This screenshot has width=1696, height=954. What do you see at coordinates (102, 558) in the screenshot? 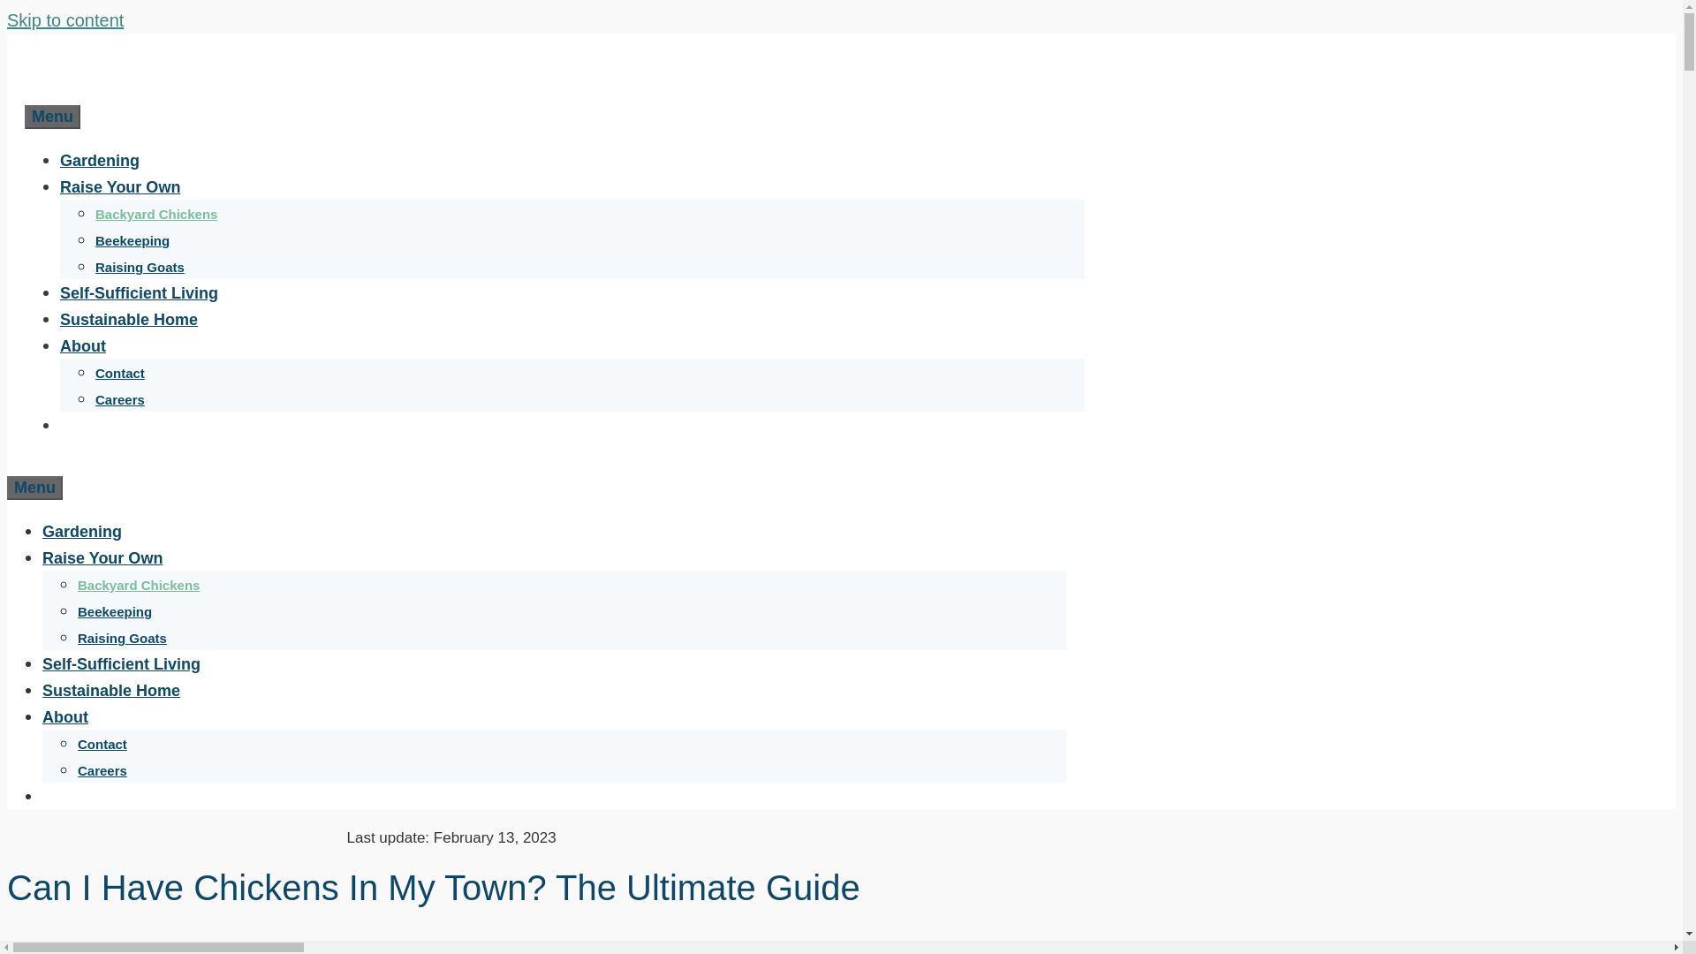
I see `Raise Your Own` at bounding box center [102, 558].